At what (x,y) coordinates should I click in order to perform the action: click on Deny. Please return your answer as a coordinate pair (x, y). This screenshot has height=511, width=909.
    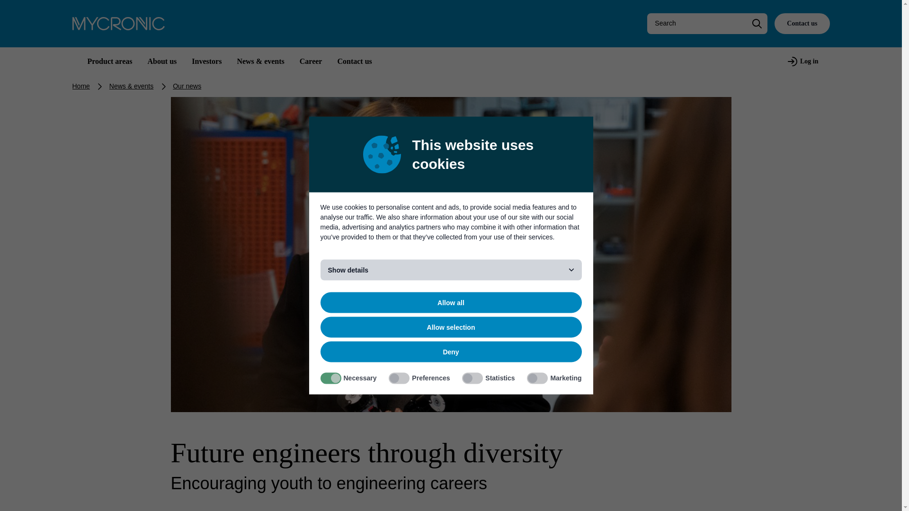
    Looking at the image, I should click on (451, 352).